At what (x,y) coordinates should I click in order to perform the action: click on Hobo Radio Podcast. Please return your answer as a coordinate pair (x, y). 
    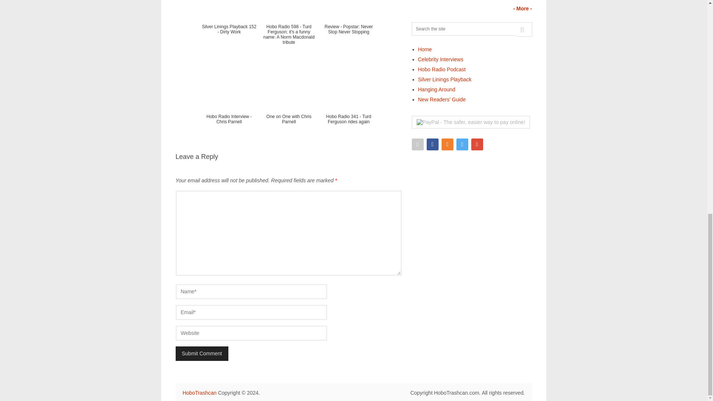
    Looking at the image, I should click on (442, 69).